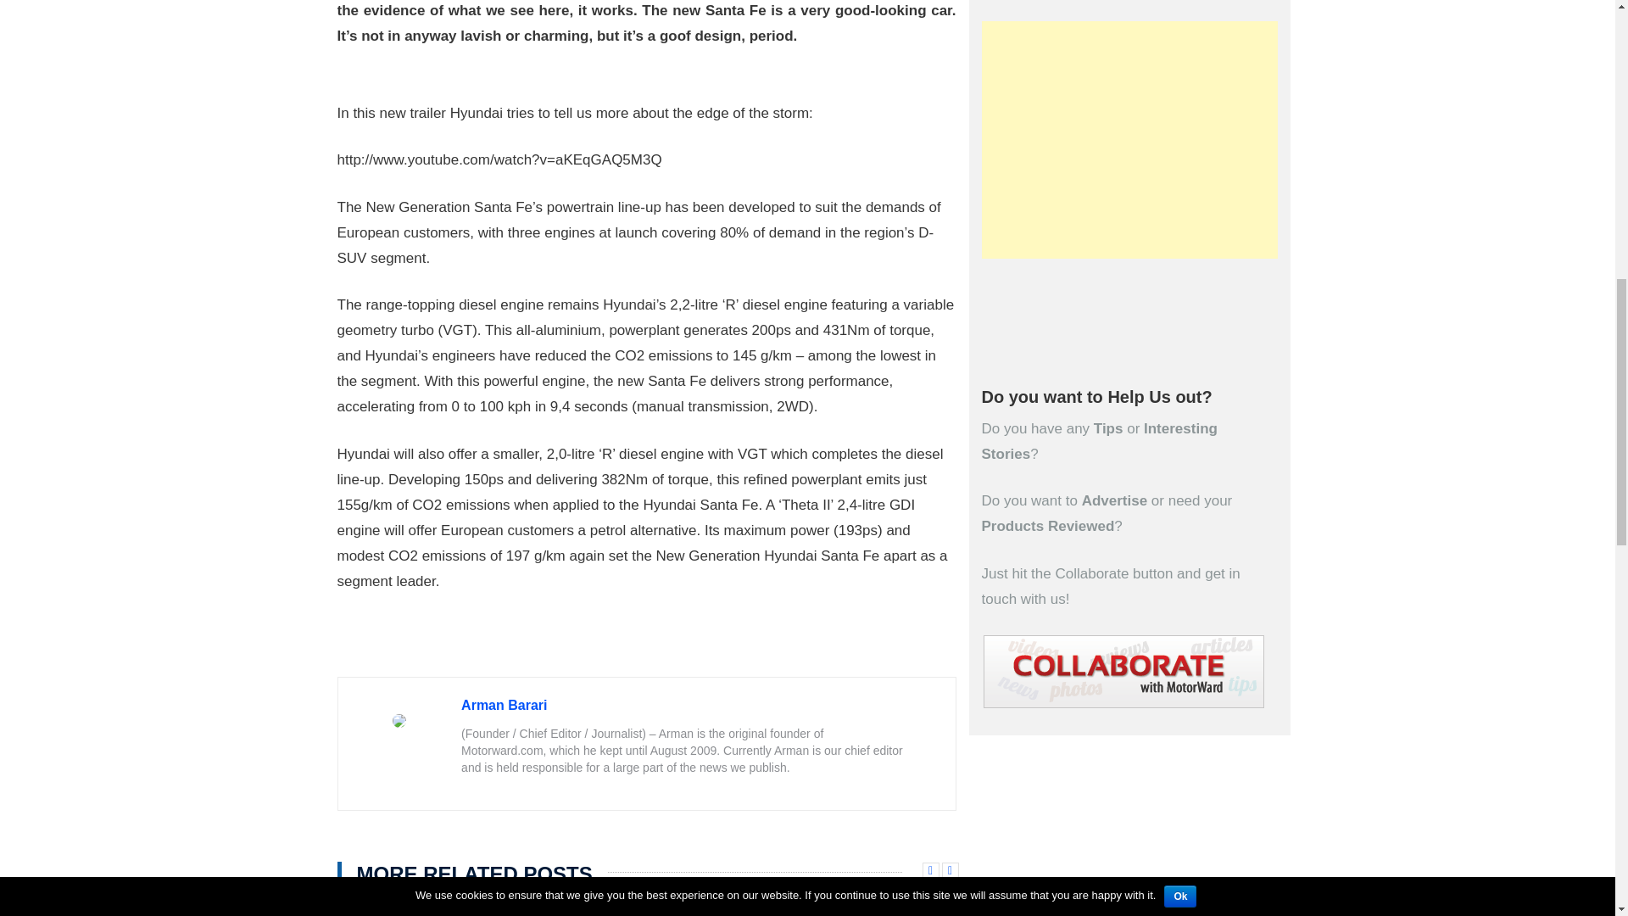 The image size is (1628, 916). Describe the element at coordinates (885, 906) in the screenshot. I see `hyundai i30 5door sep2018 03 1610 550x360` at that location.